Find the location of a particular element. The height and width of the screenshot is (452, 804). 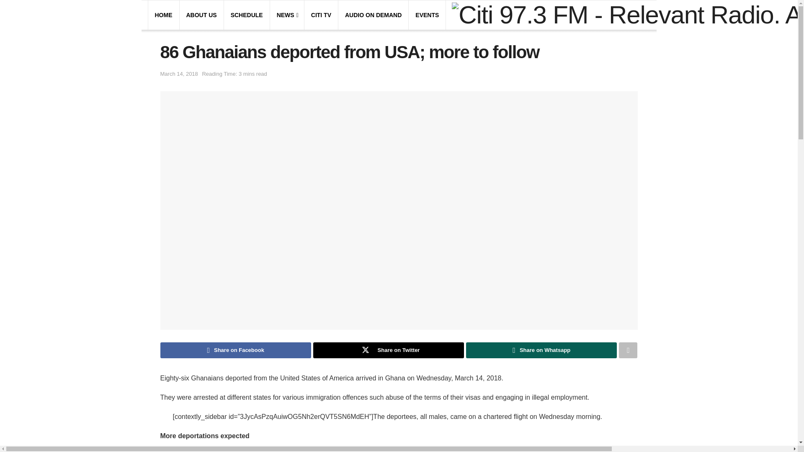

ABOUT US is located at coordinates (201, 15).